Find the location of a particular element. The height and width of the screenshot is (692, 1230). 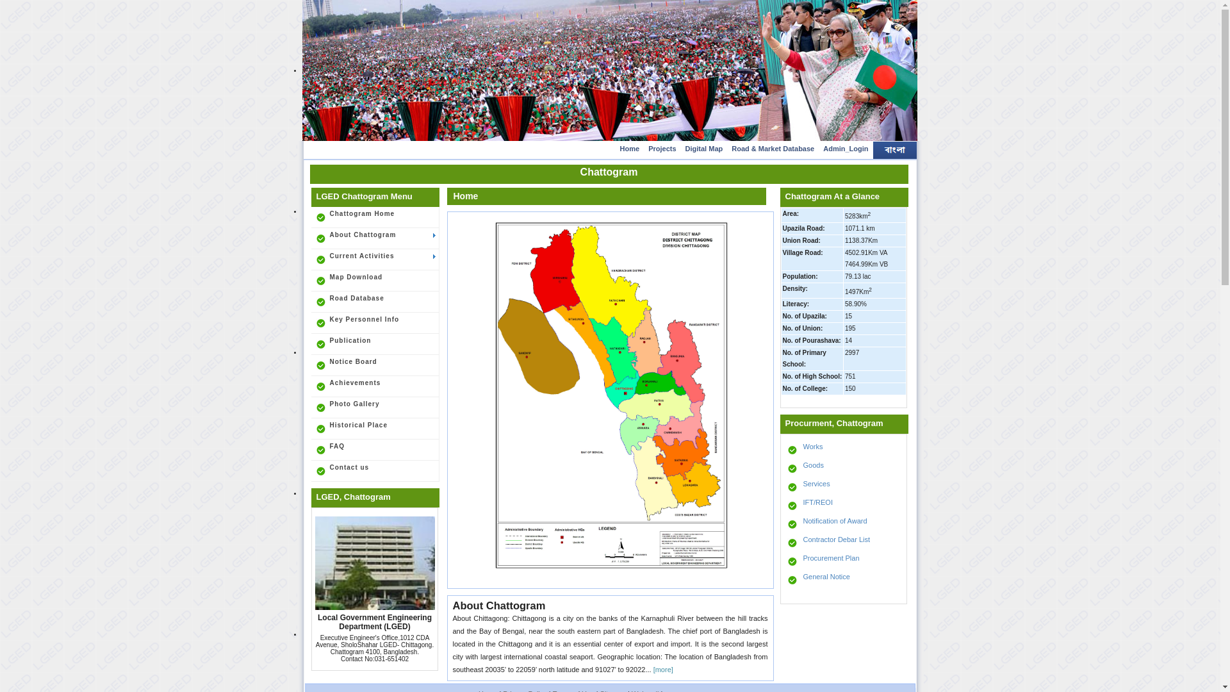

Services is located at coordinates (844, 488).